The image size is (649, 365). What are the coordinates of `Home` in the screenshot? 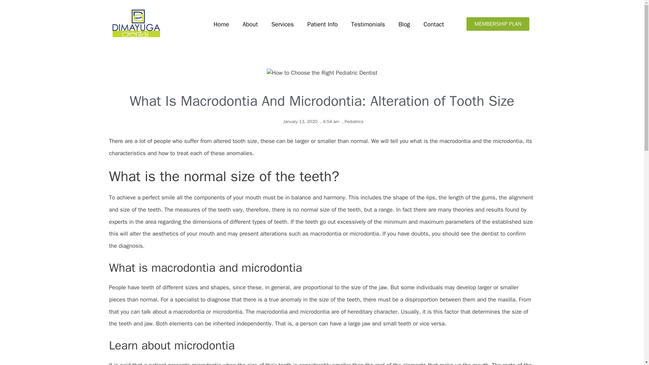 It's located at (221, 24).